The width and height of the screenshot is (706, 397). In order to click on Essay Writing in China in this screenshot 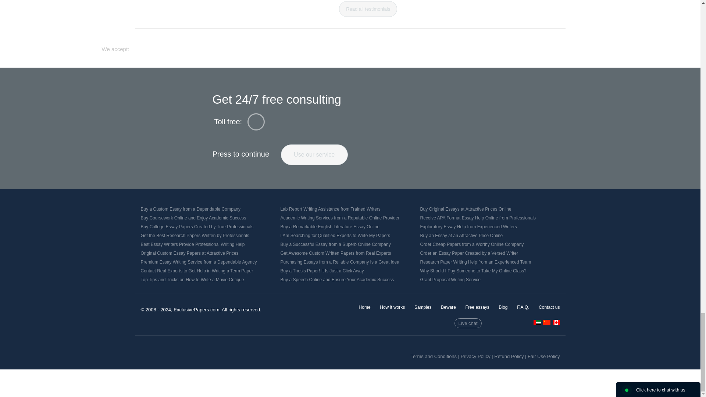, I will do `click(546, 323)`.